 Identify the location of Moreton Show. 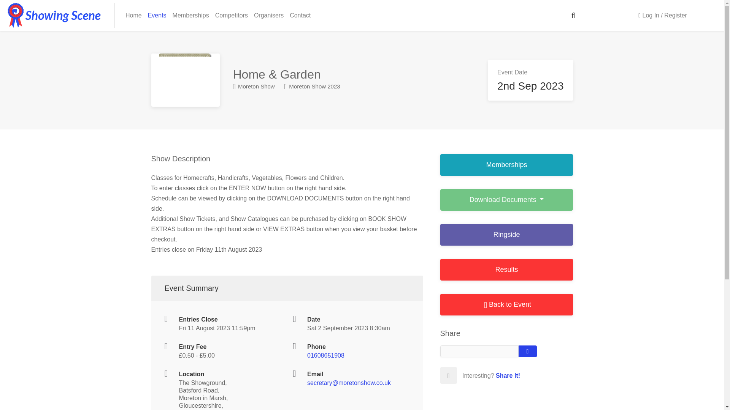
(253, 87).